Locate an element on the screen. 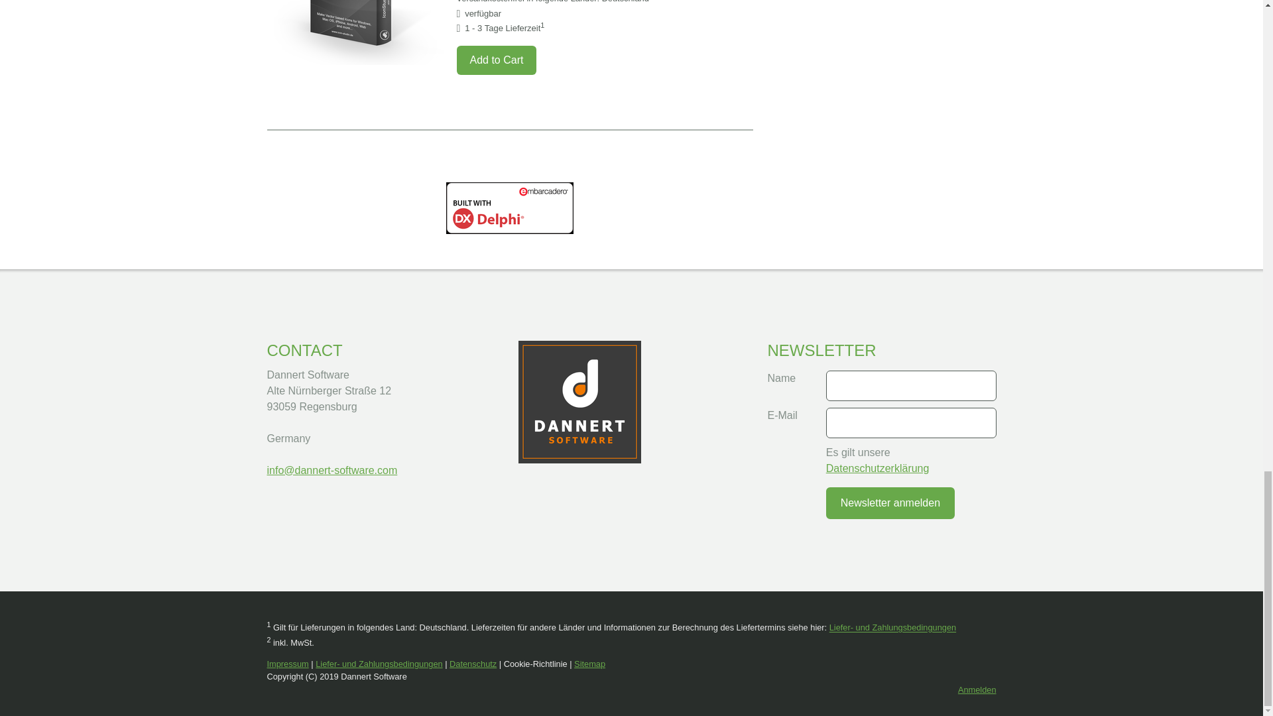  Sitemap is located at coordinates (589, 663).